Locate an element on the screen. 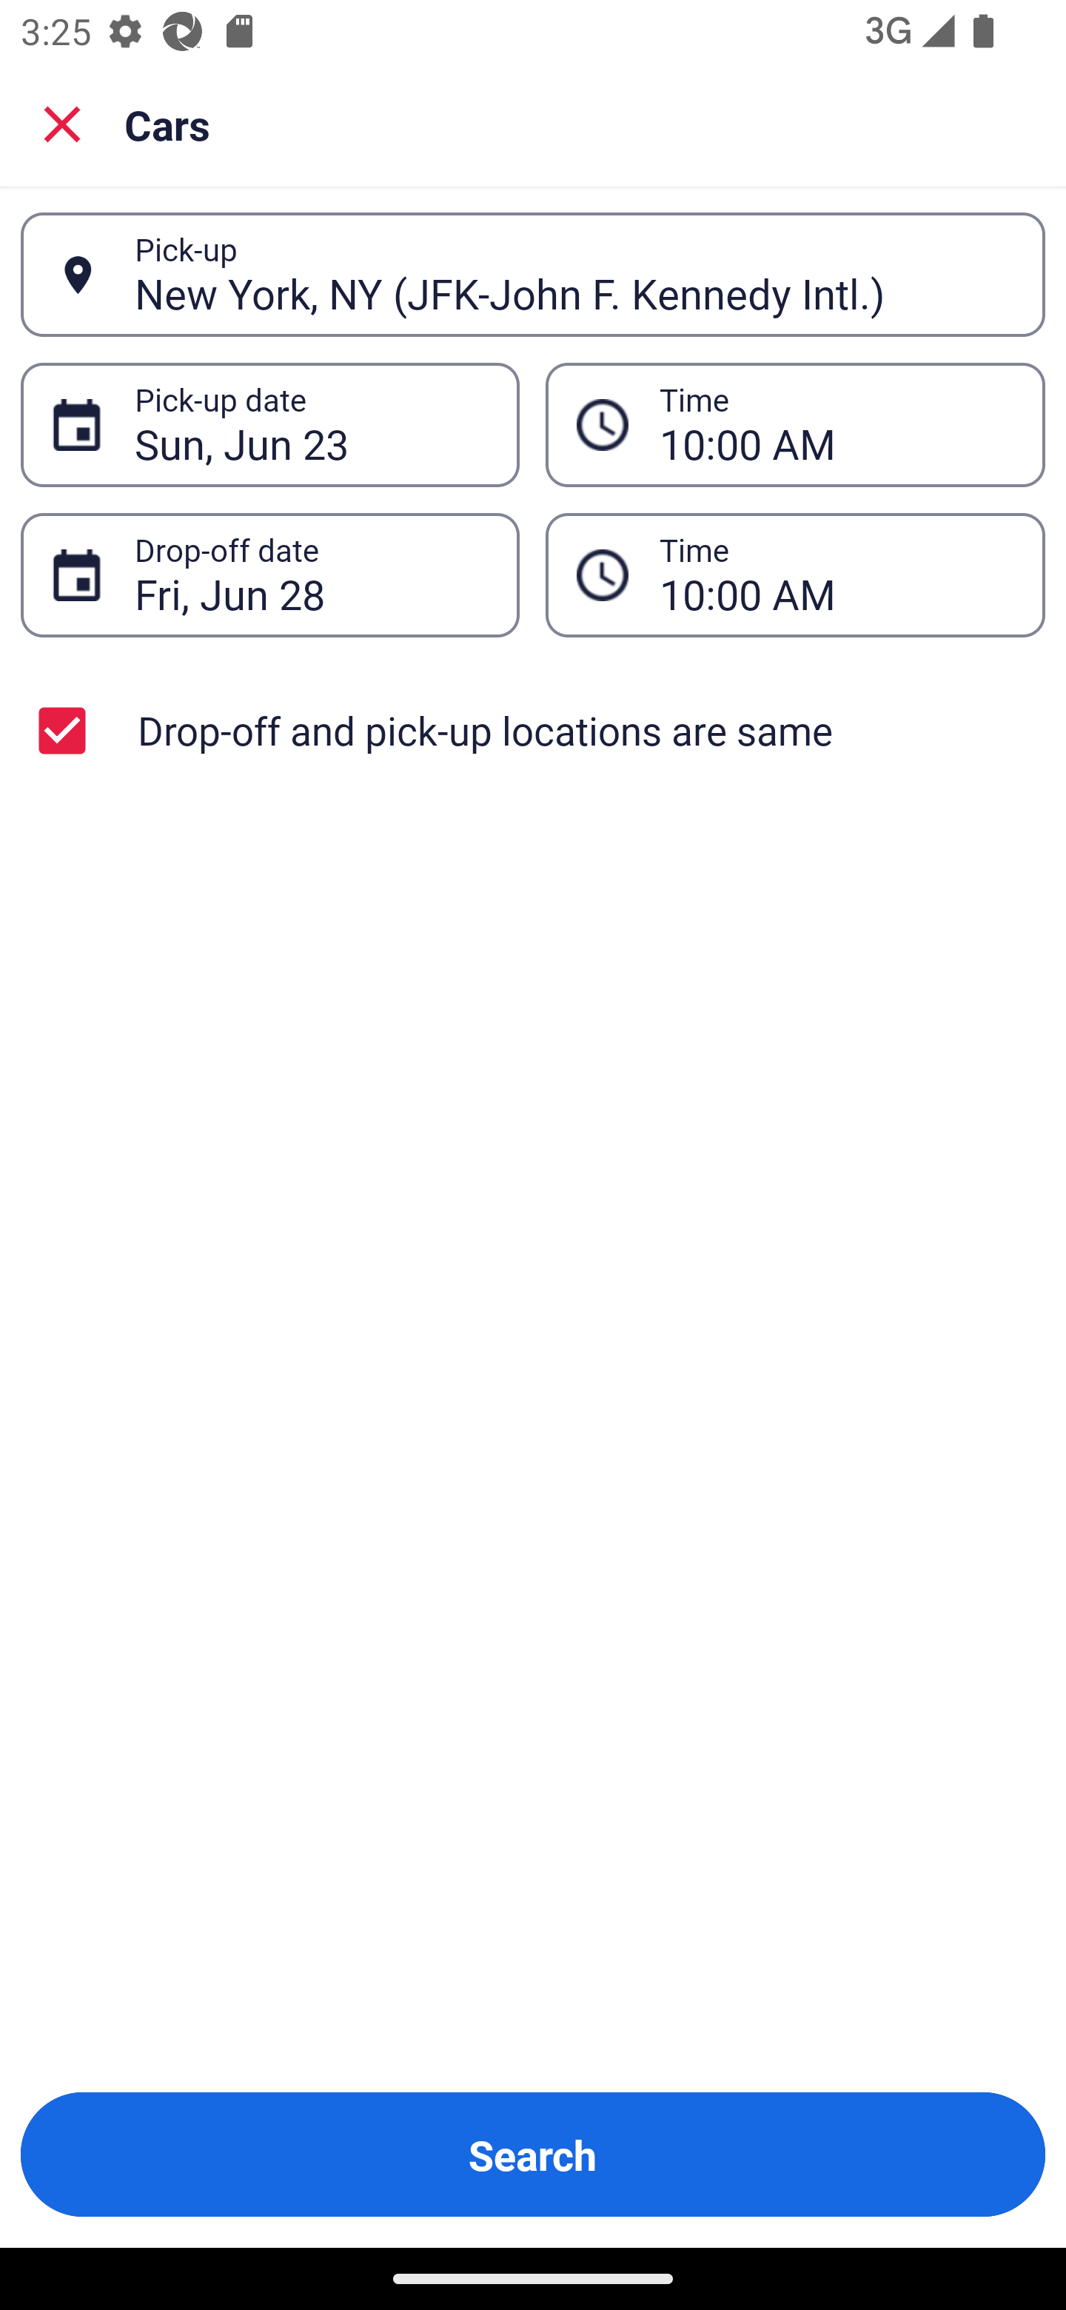 The height and width of the screenshot is (2310, 1066). Sun, Jun 23 is located at coordinates (311, 425).